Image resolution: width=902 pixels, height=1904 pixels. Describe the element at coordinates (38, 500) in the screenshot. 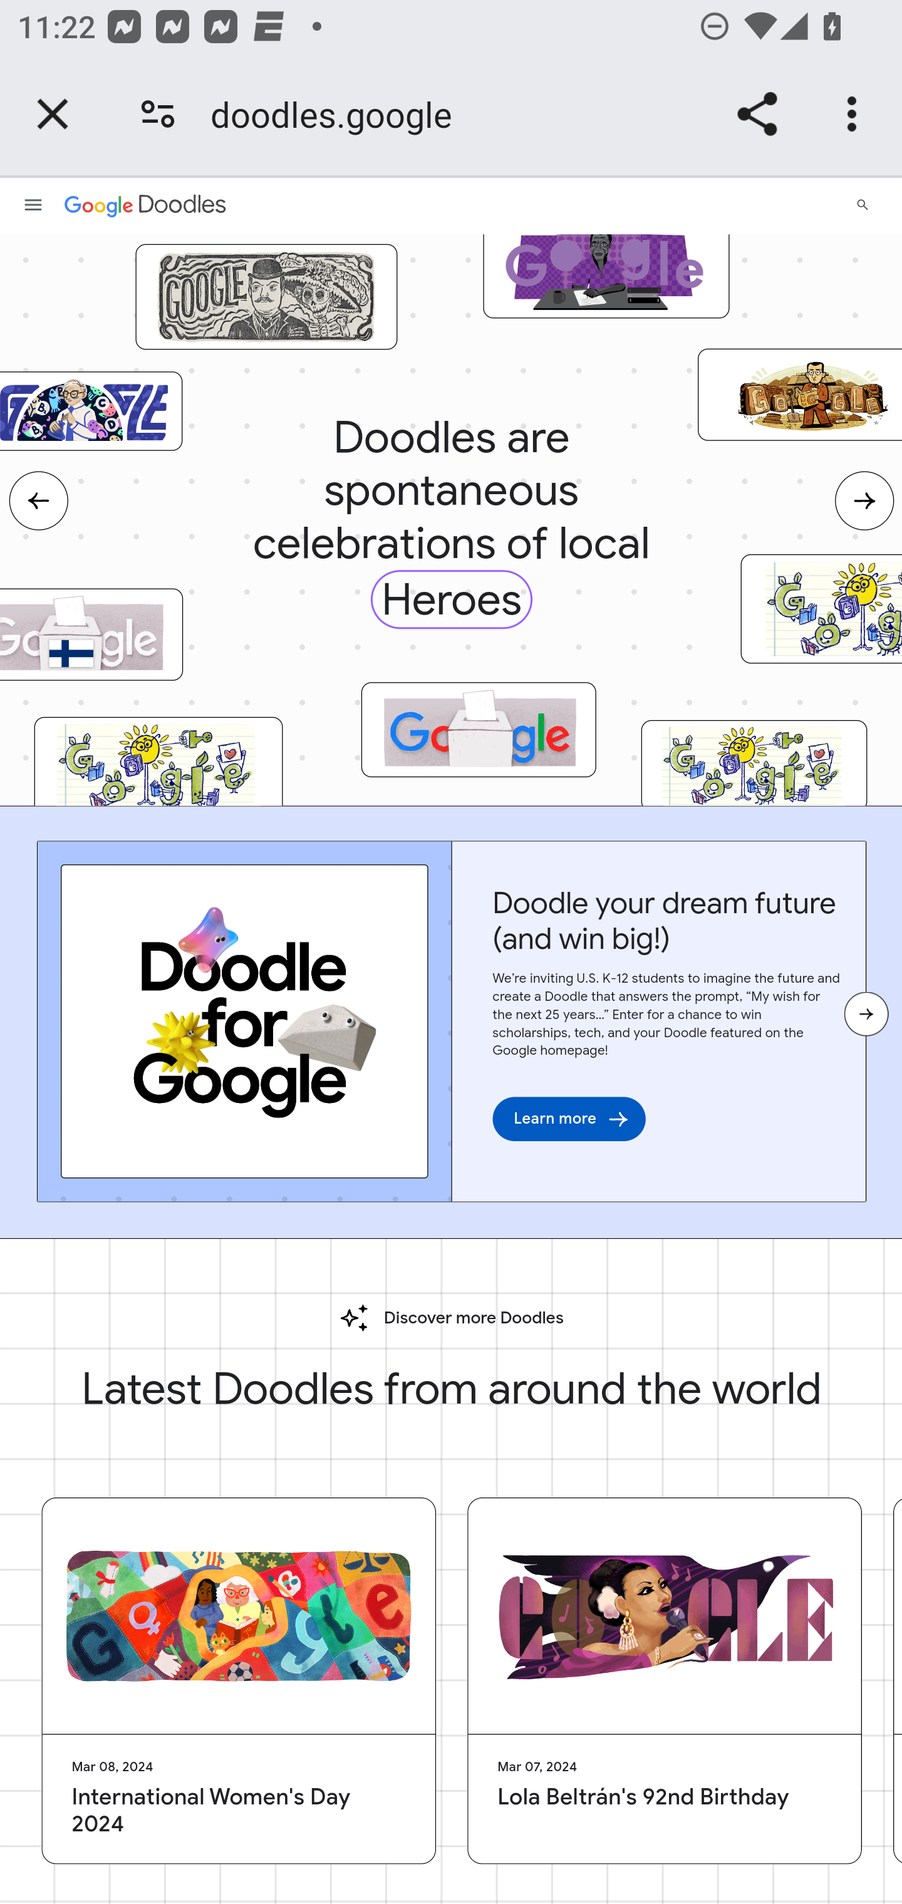

I see `Previous slide` at that location.